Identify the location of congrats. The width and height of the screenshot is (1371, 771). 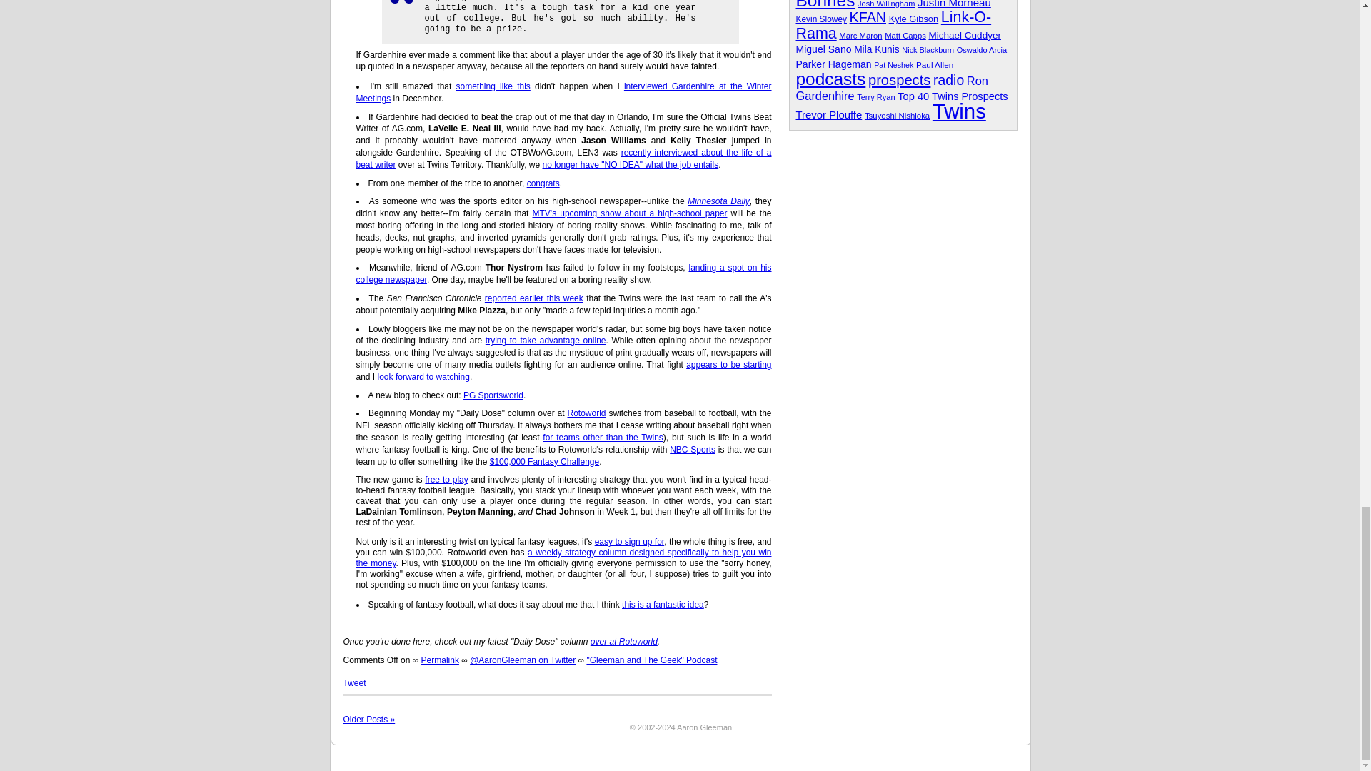
(543, 183).